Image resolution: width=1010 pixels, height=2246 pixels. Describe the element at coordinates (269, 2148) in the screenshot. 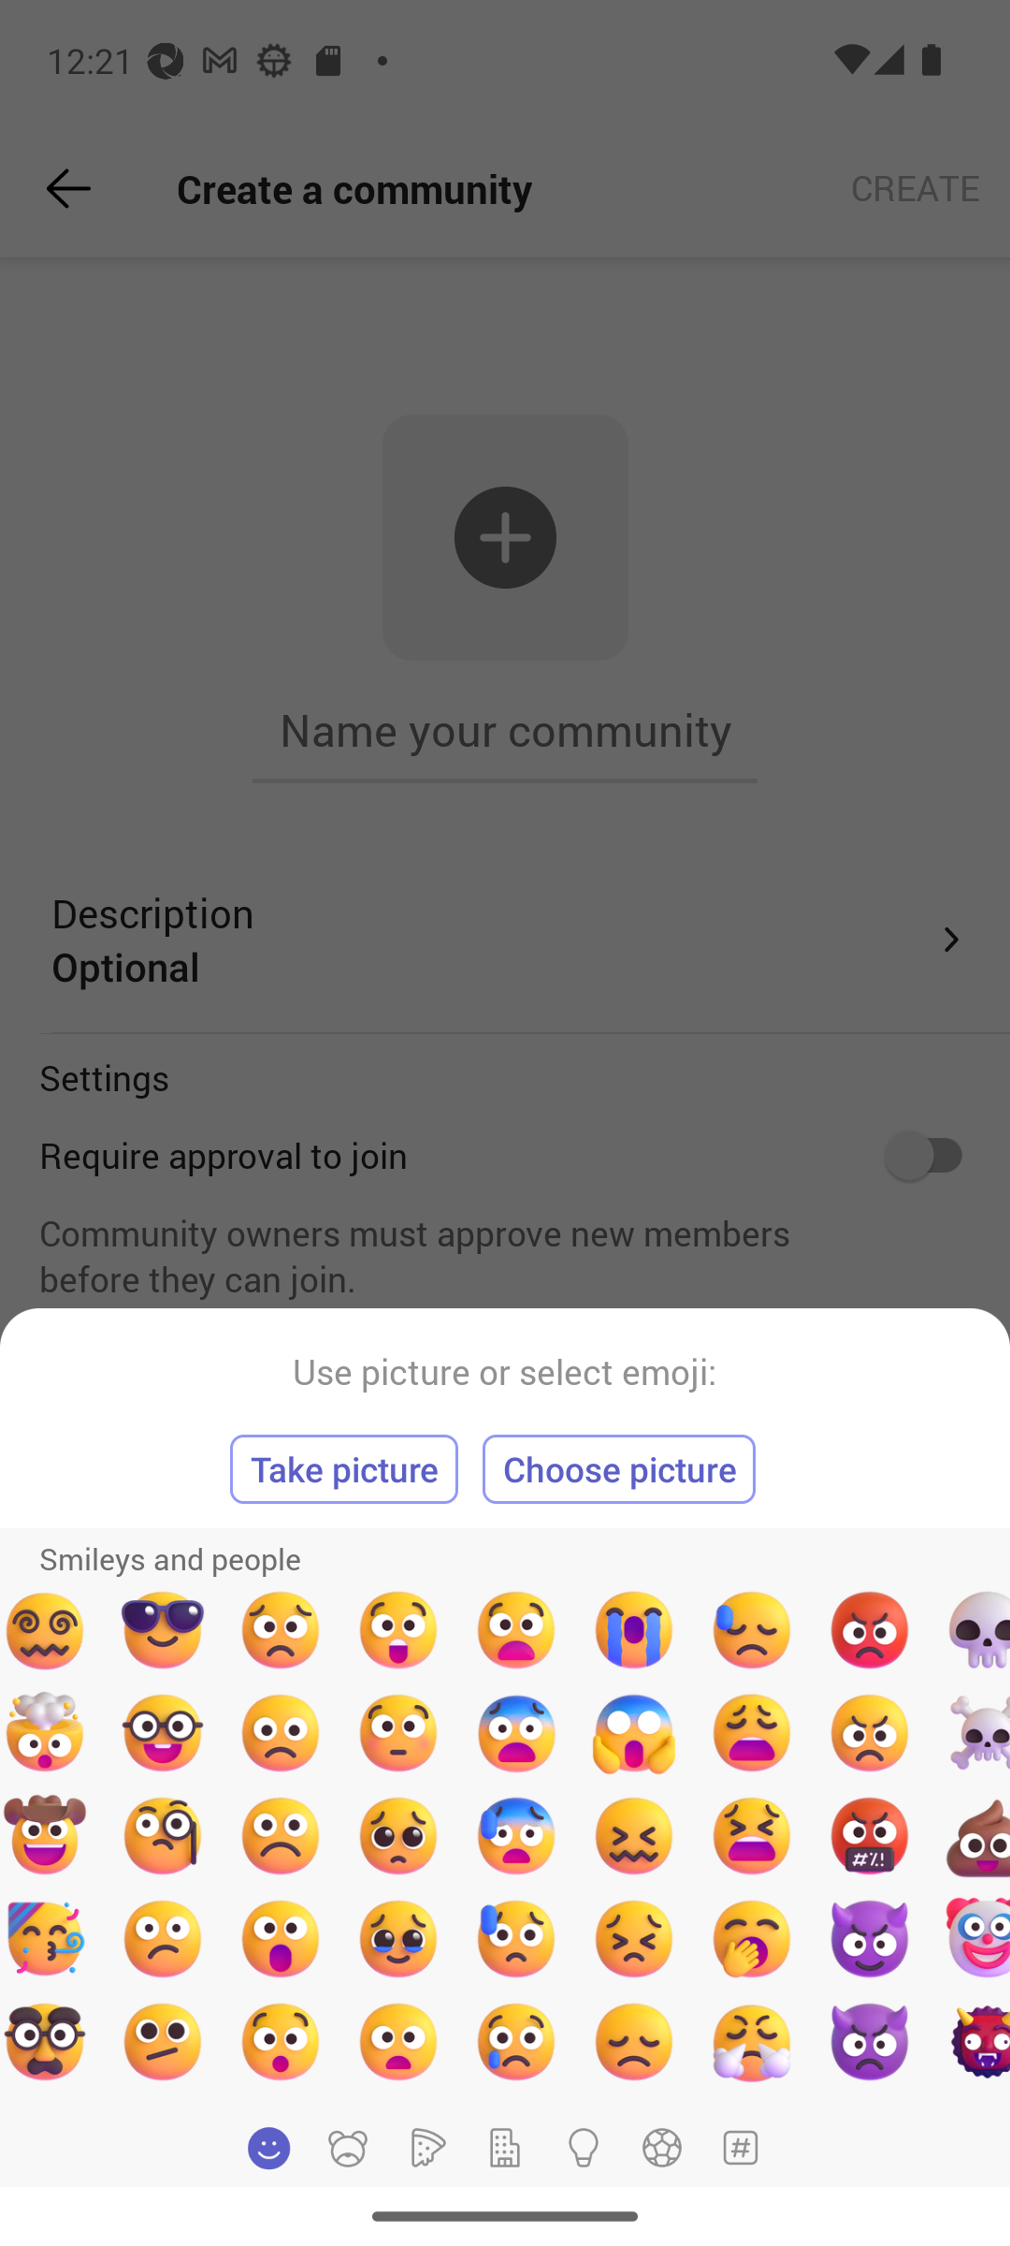

I see `Smileys and people, selected` at that location.